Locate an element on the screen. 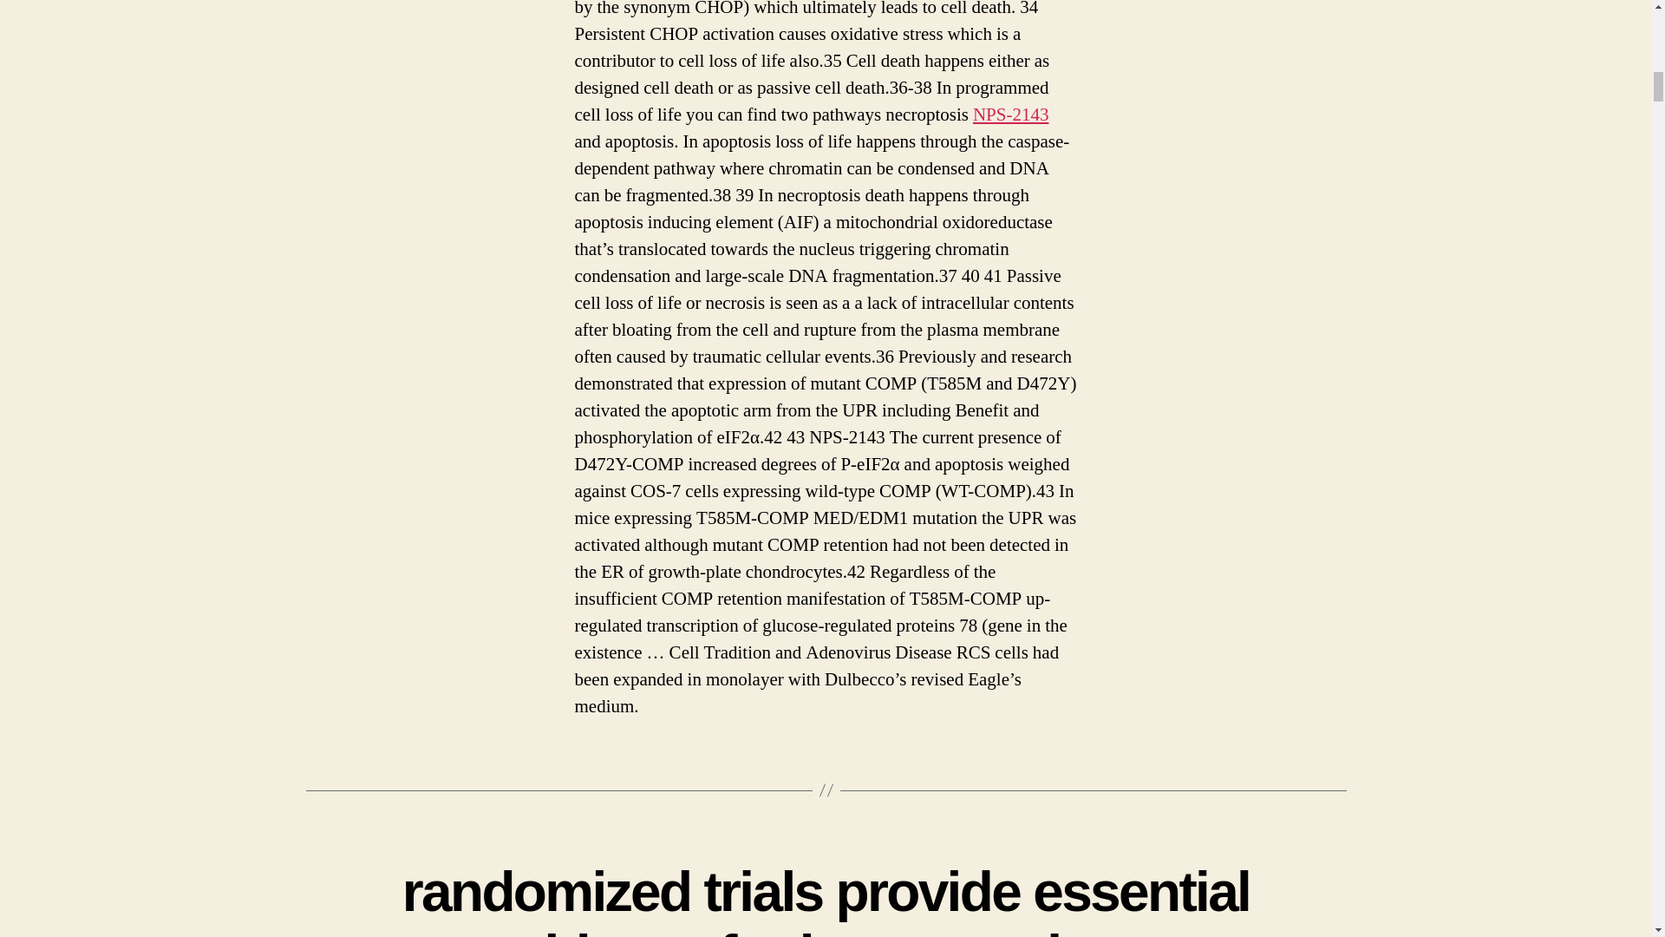 The height and width of the screenshot is (937, 1665). NPS-2143 is located at coordinates (1010, 115).